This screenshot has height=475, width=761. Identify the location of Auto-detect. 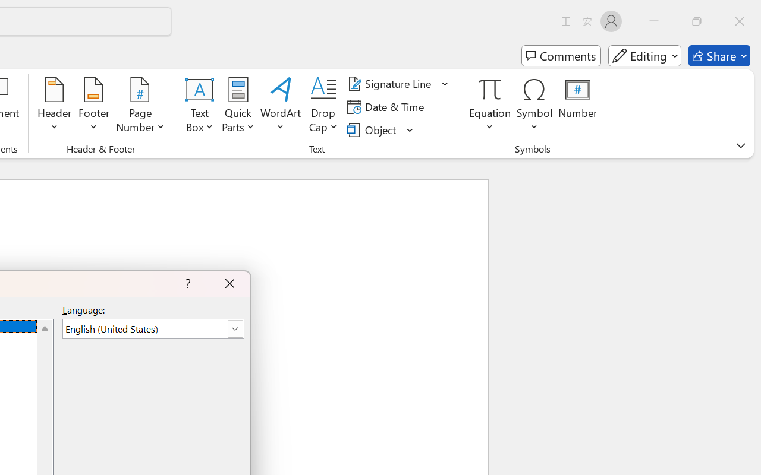
(634, 148).